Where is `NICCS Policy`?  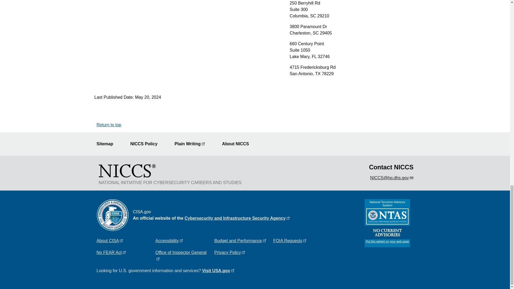
NICCS Policy is located at coordinates (147, 144).